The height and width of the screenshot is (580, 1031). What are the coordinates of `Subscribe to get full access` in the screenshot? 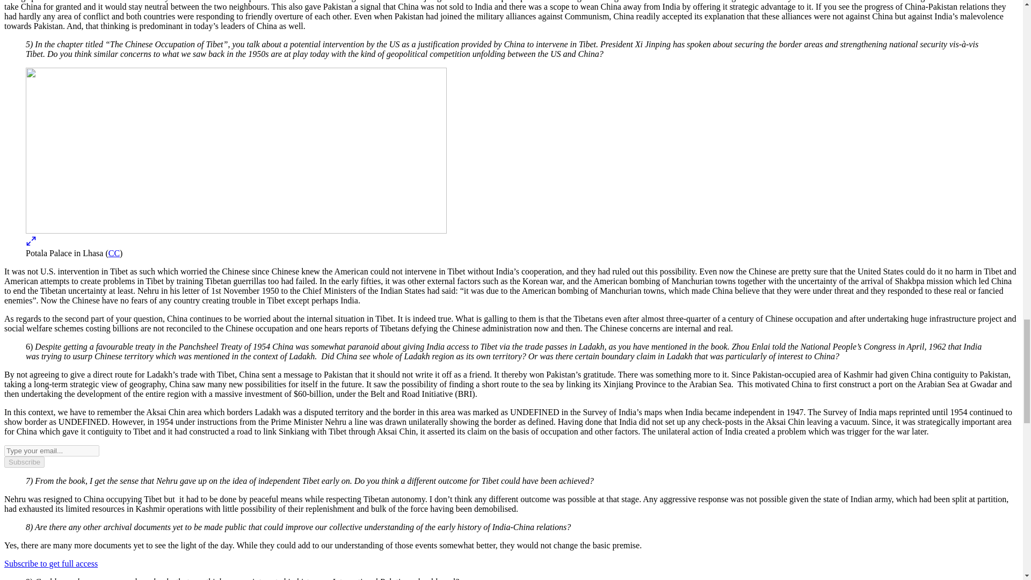 It's located at (50, 564).